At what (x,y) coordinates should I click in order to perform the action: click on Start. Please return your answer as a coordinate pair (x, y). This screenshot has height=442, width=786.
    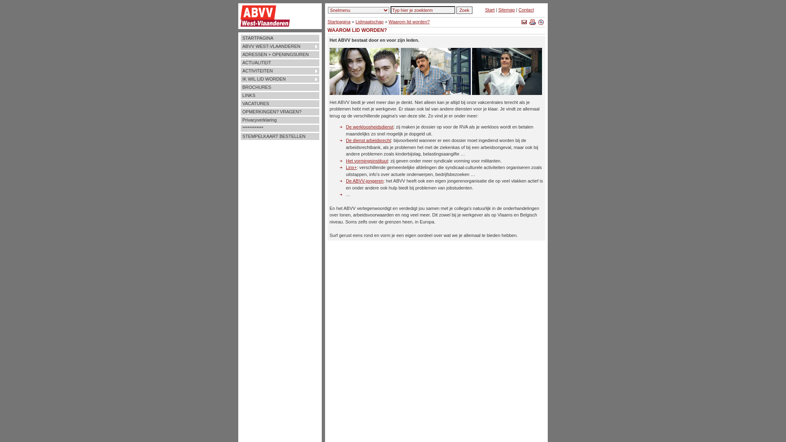
    Looking at the image, I should click on (490, 10).